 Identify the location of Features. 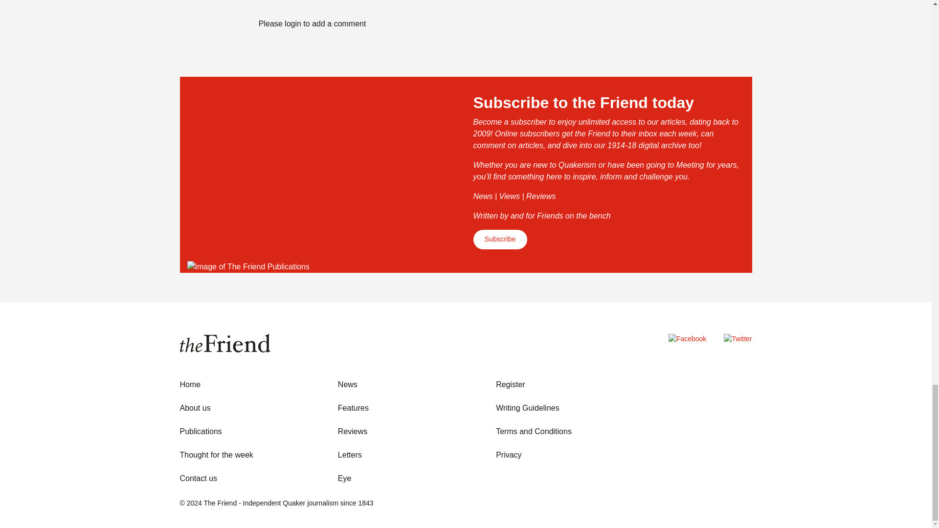
(353, 408).